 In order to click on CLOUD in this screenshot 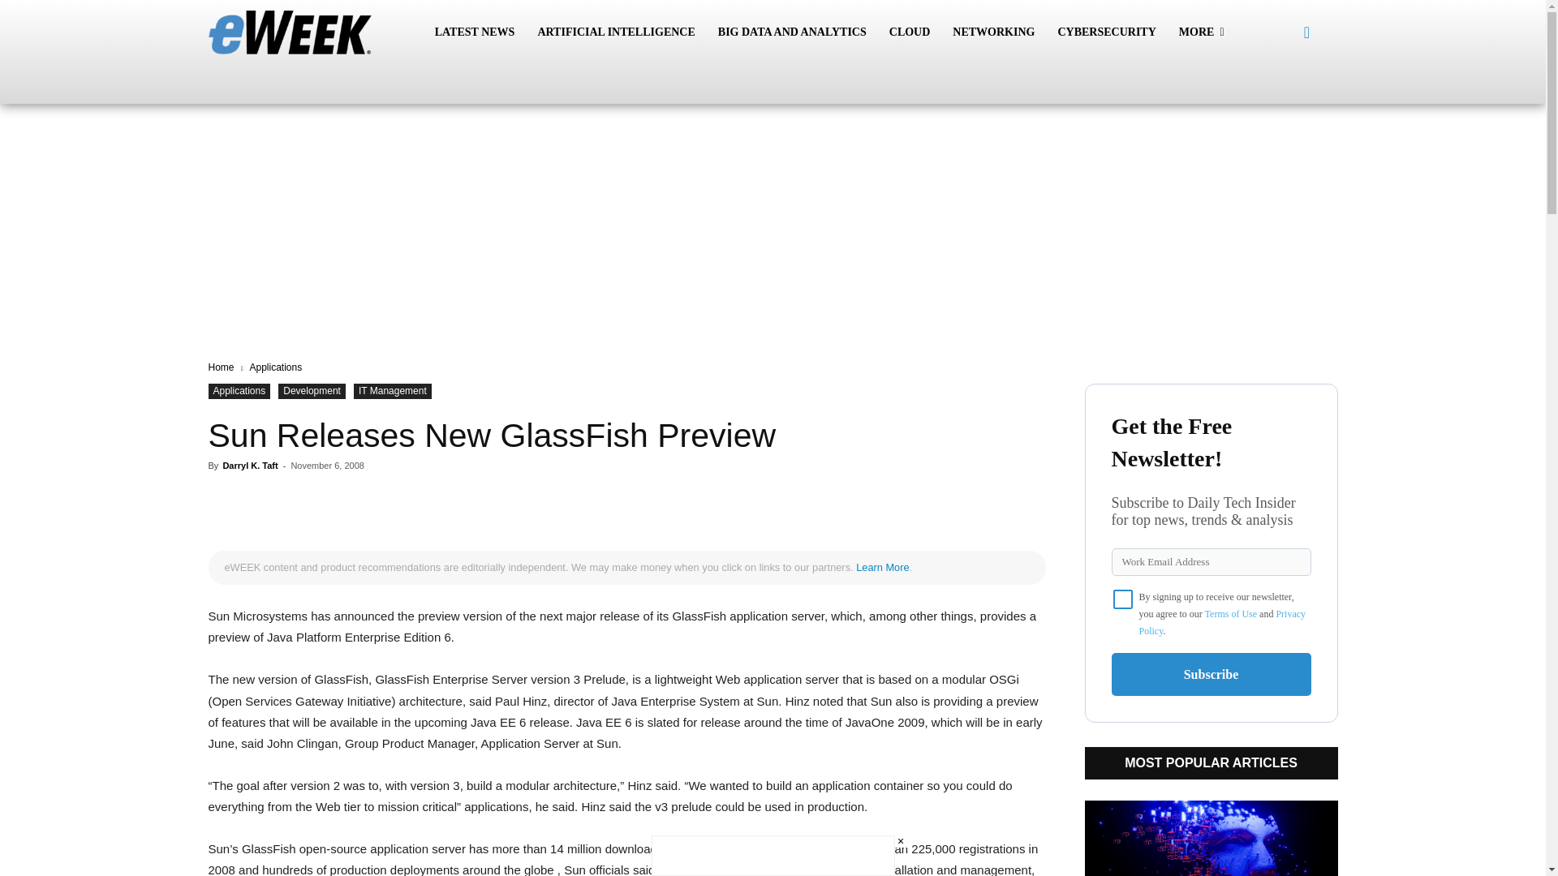, I will do `click(910, 32)`.